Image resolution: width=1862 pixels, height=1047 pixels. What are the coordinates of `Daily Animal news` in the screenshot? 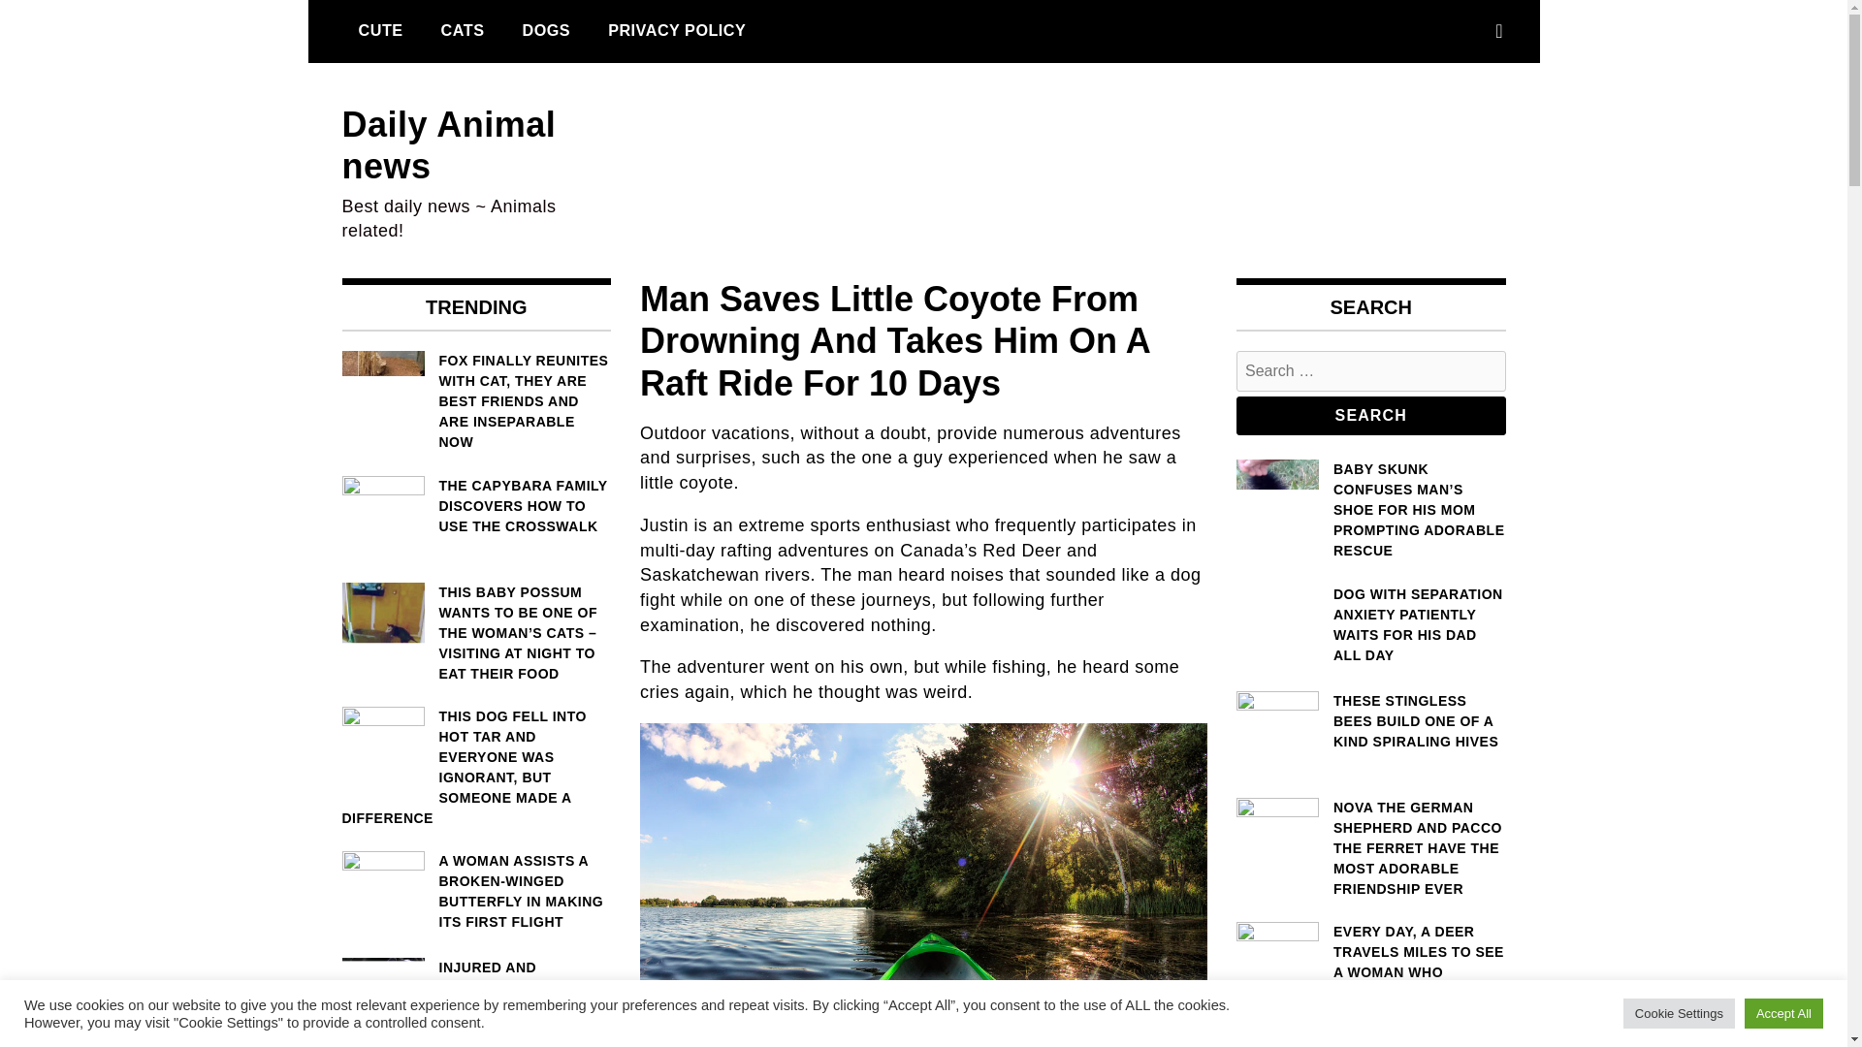 It's located at (448, 145).